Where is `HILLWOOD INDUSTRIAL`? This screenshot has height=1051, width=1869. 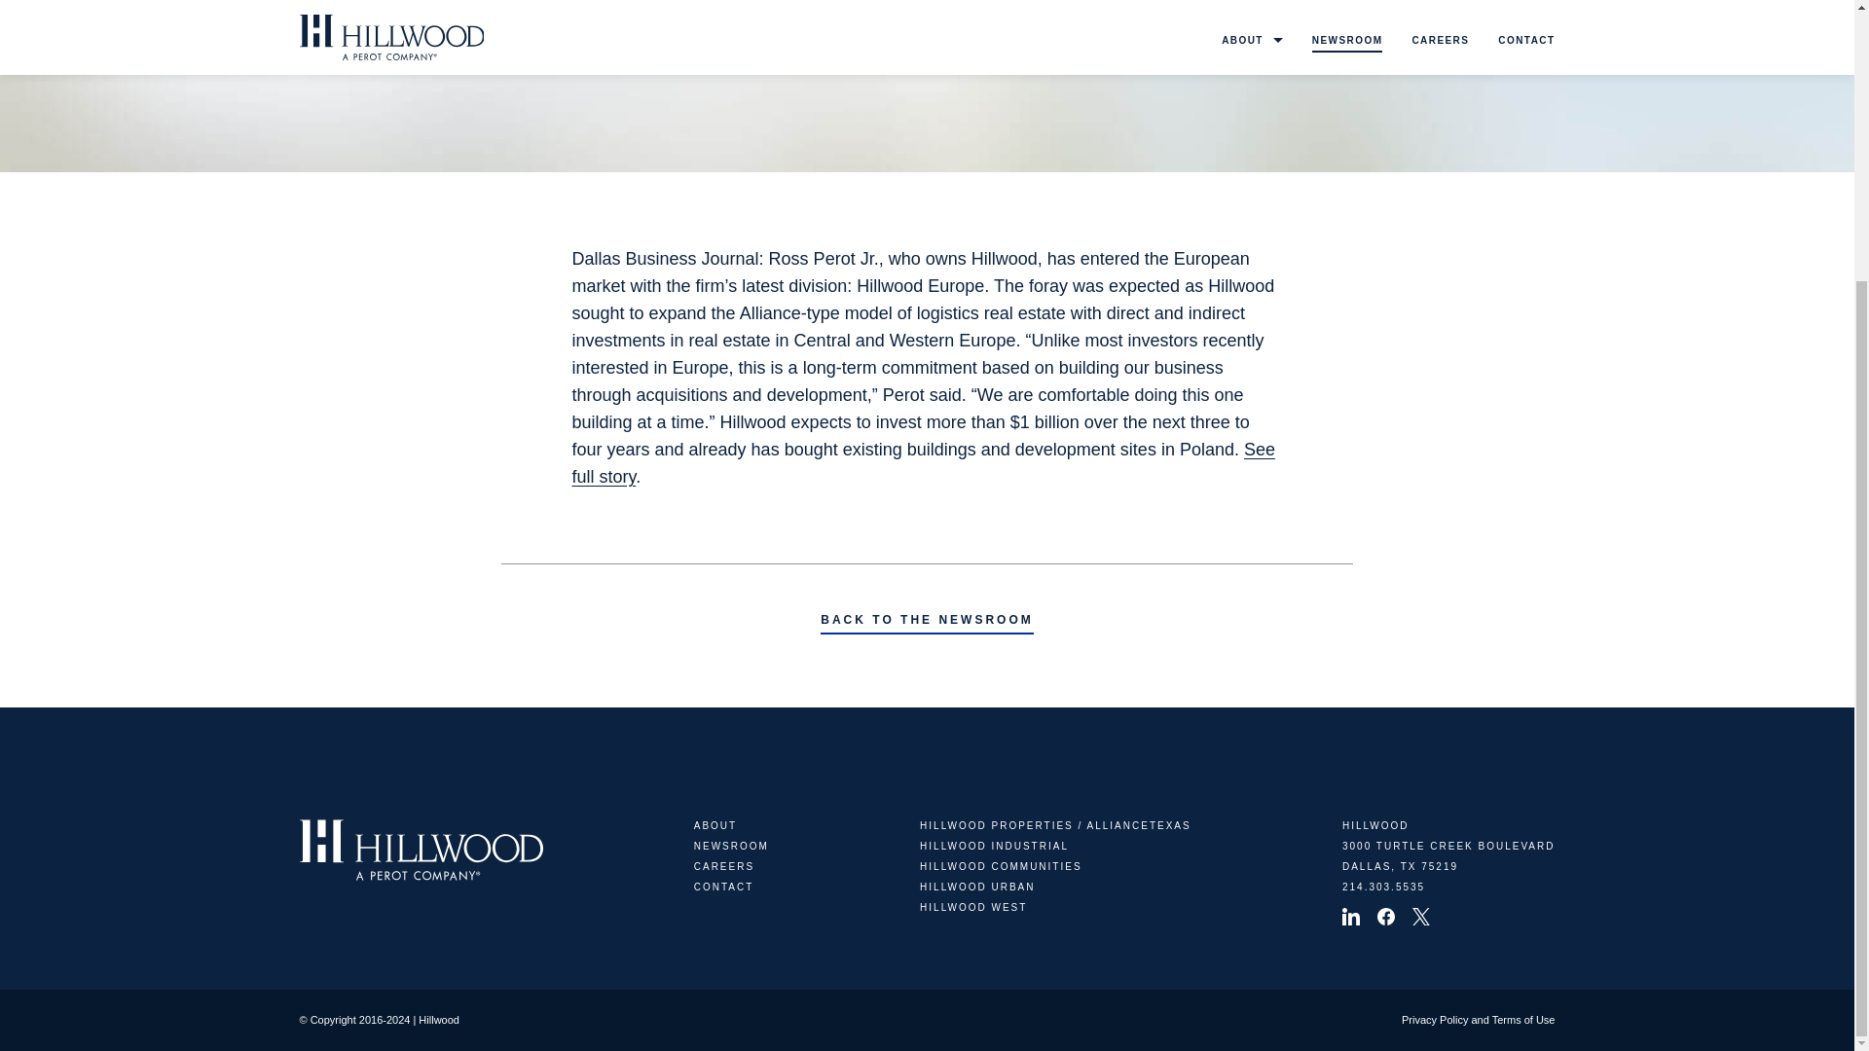 HILLWOOD INDUSTRIAL is located at coordinates (994, 846).